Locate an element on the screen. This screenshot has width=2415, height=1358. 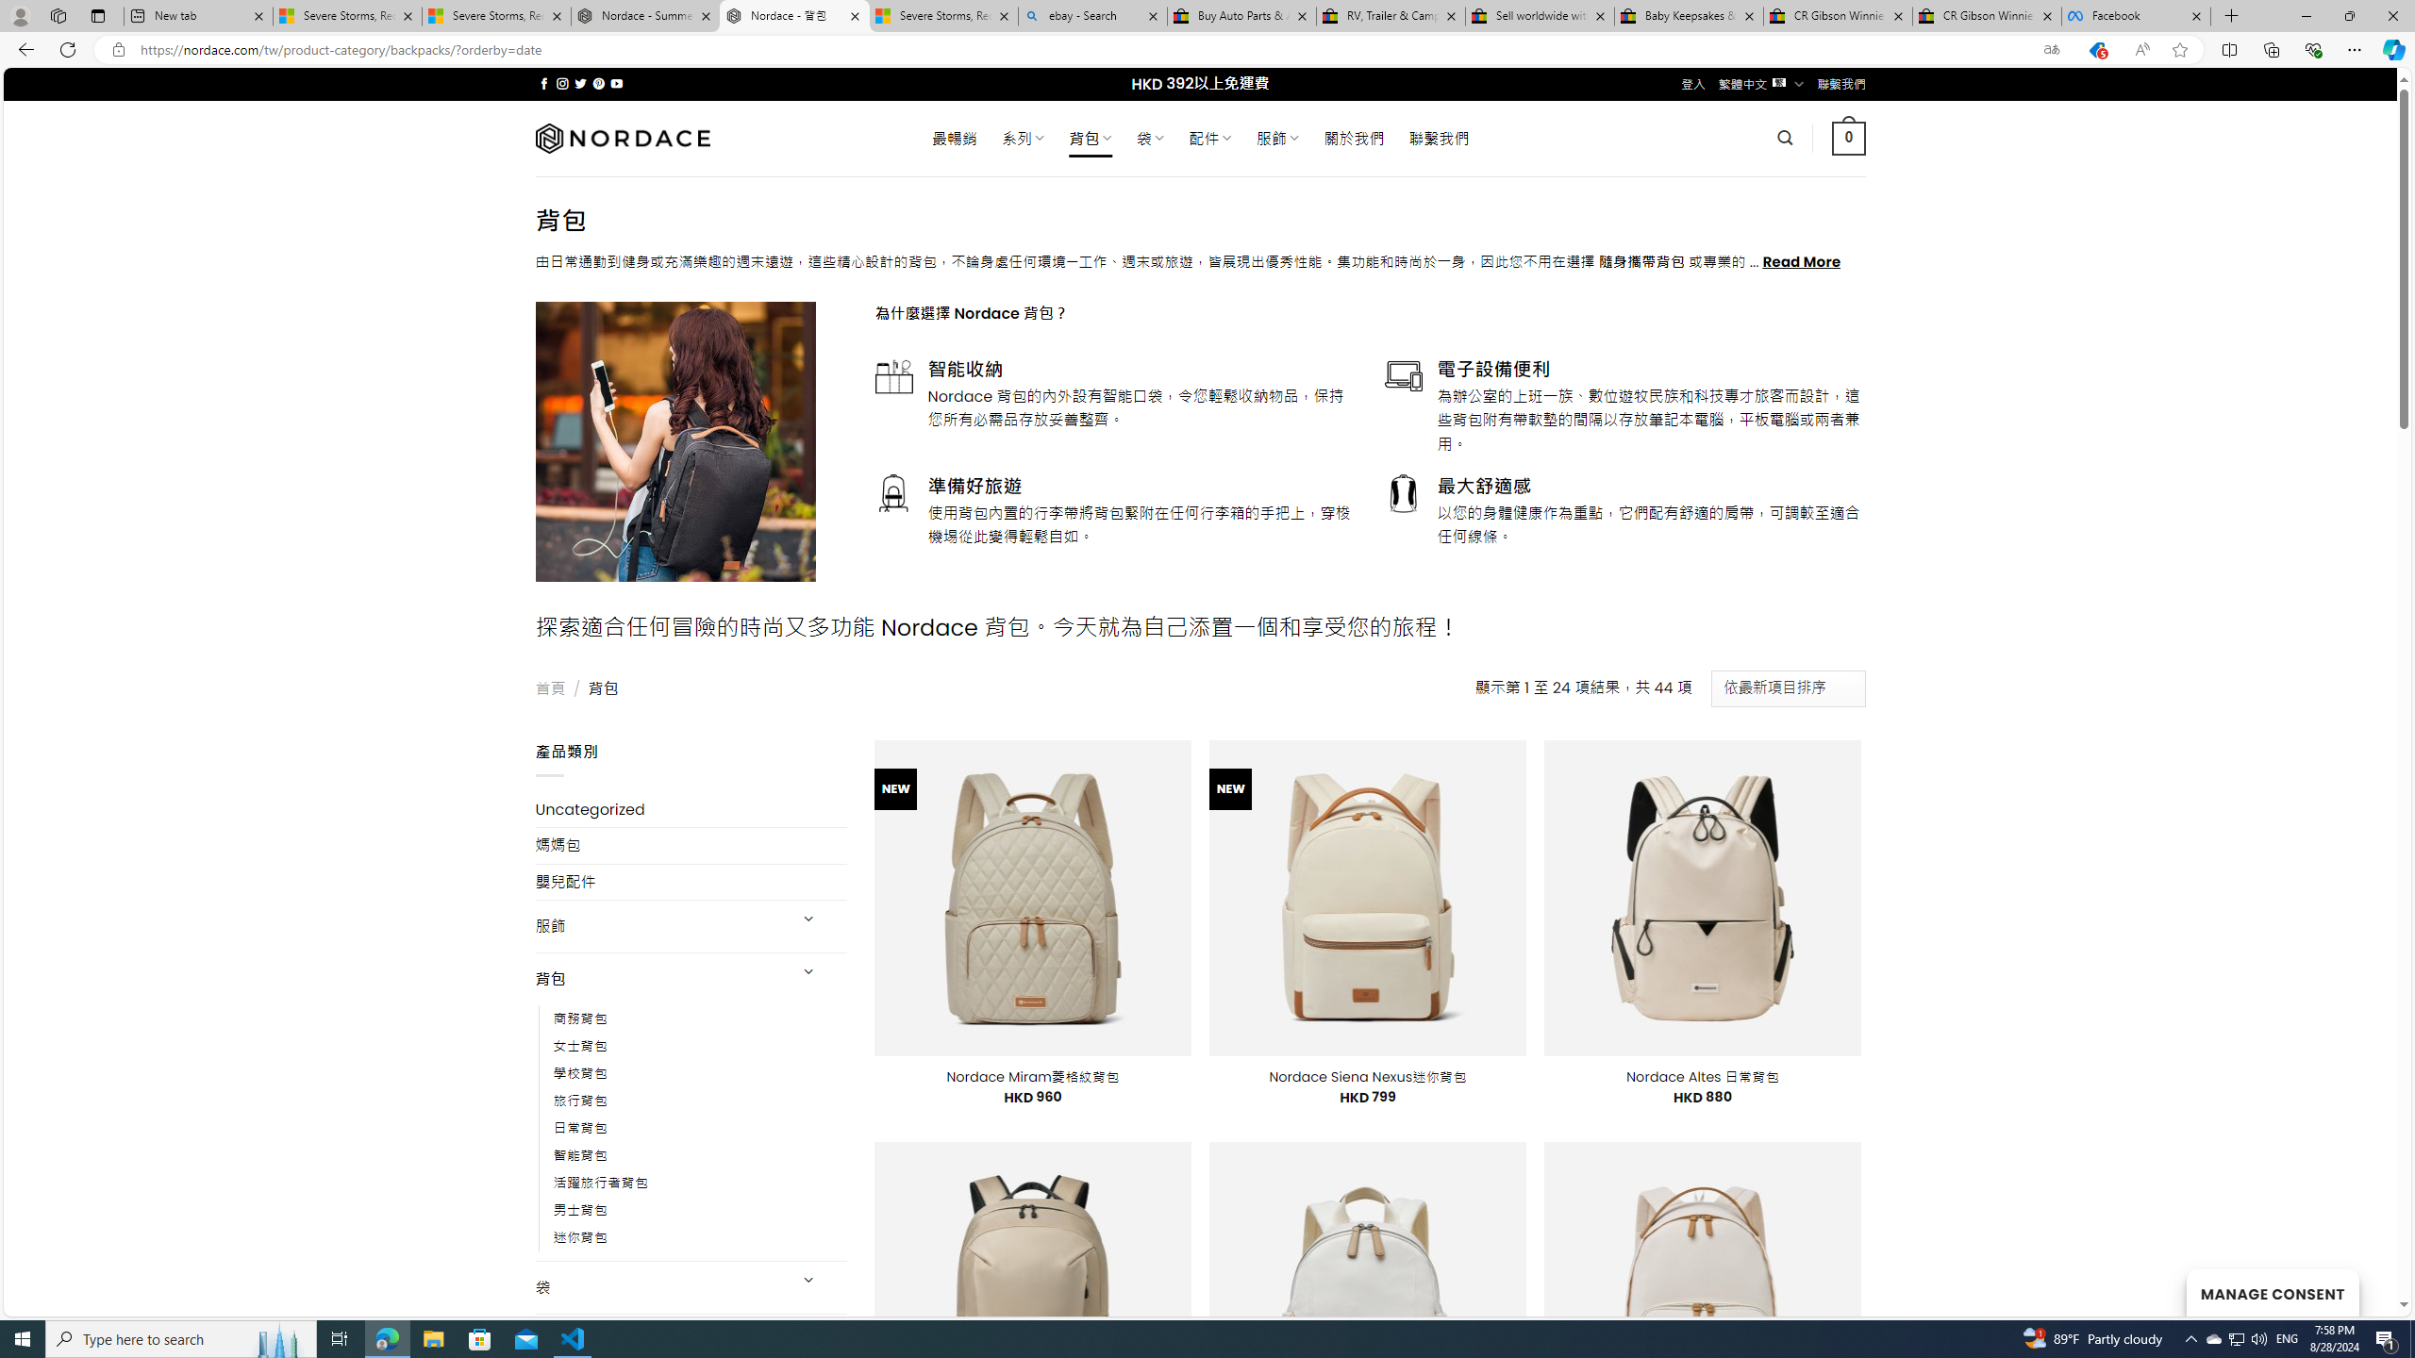
New tab is located at coordinates (197, 16).